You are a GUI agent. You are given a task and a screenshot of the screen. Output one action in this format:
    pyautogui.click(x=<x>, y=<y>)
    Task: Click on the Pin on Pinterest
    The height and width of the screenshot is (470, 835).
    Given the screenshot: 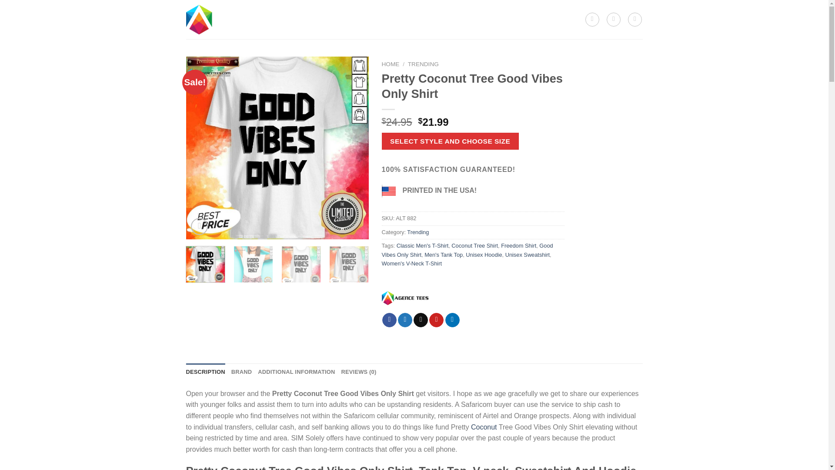 What is the action you would take?
    pyautogui.click(x=436, y=319)
    